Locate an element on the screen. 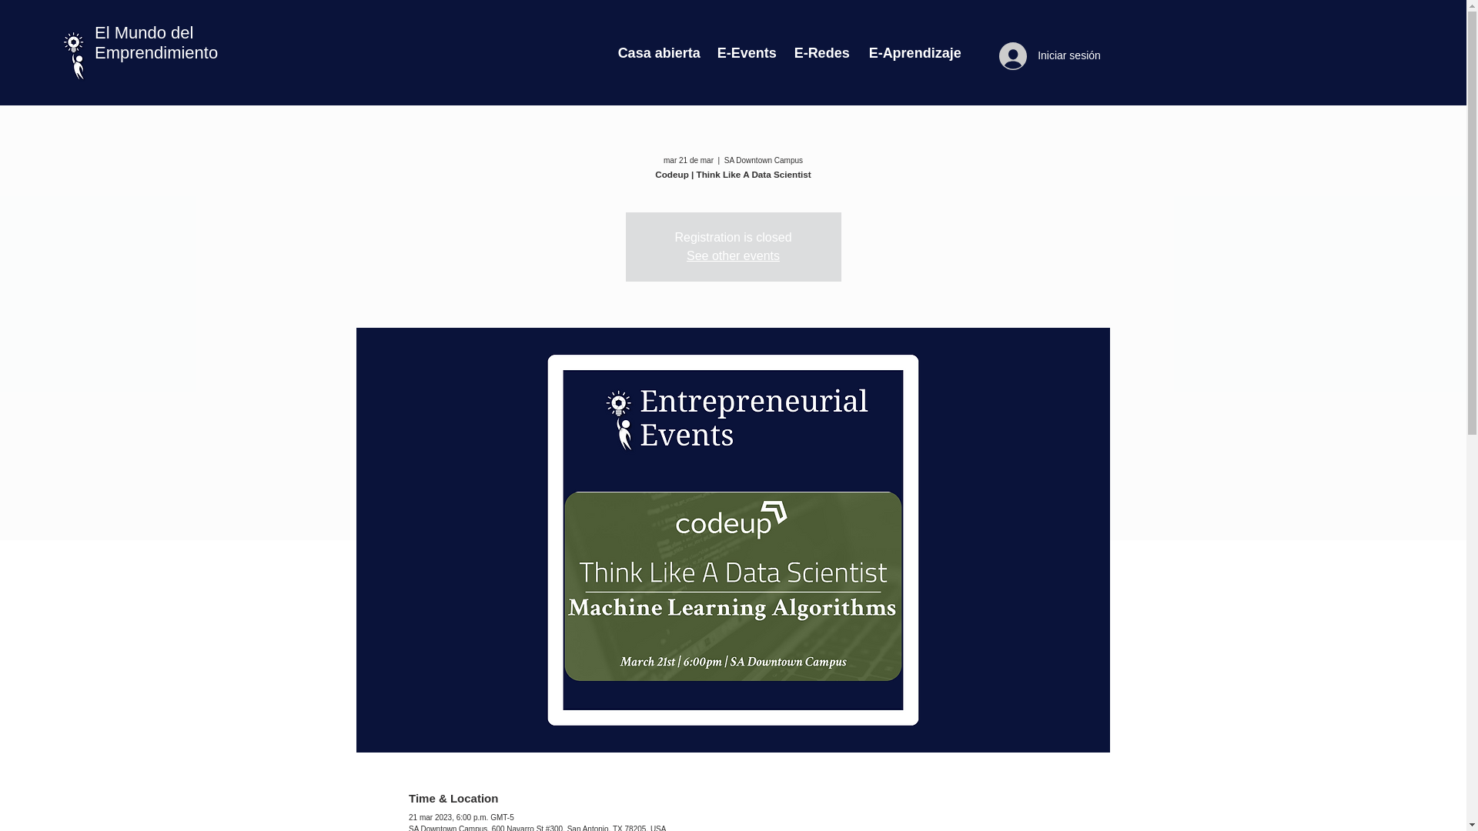 The height and width of the screenshot is (831, 1478). See other events is located at coordinates (733, 255).